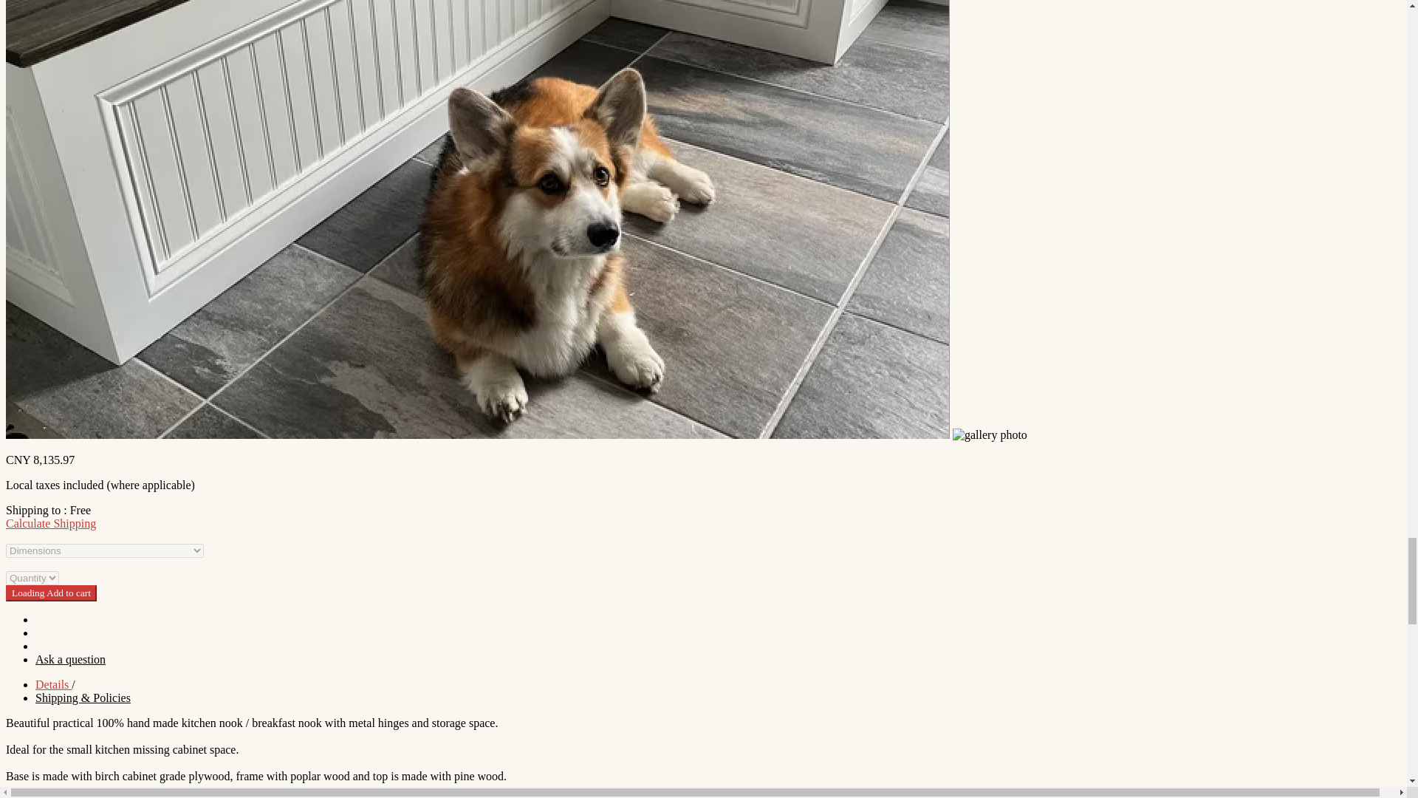 This screenshot has width=1418, height=798. What do you see at coordinates (50, 593) in the screenshot?
I see `Loading Add to cart` at bounding box center [50, 593].